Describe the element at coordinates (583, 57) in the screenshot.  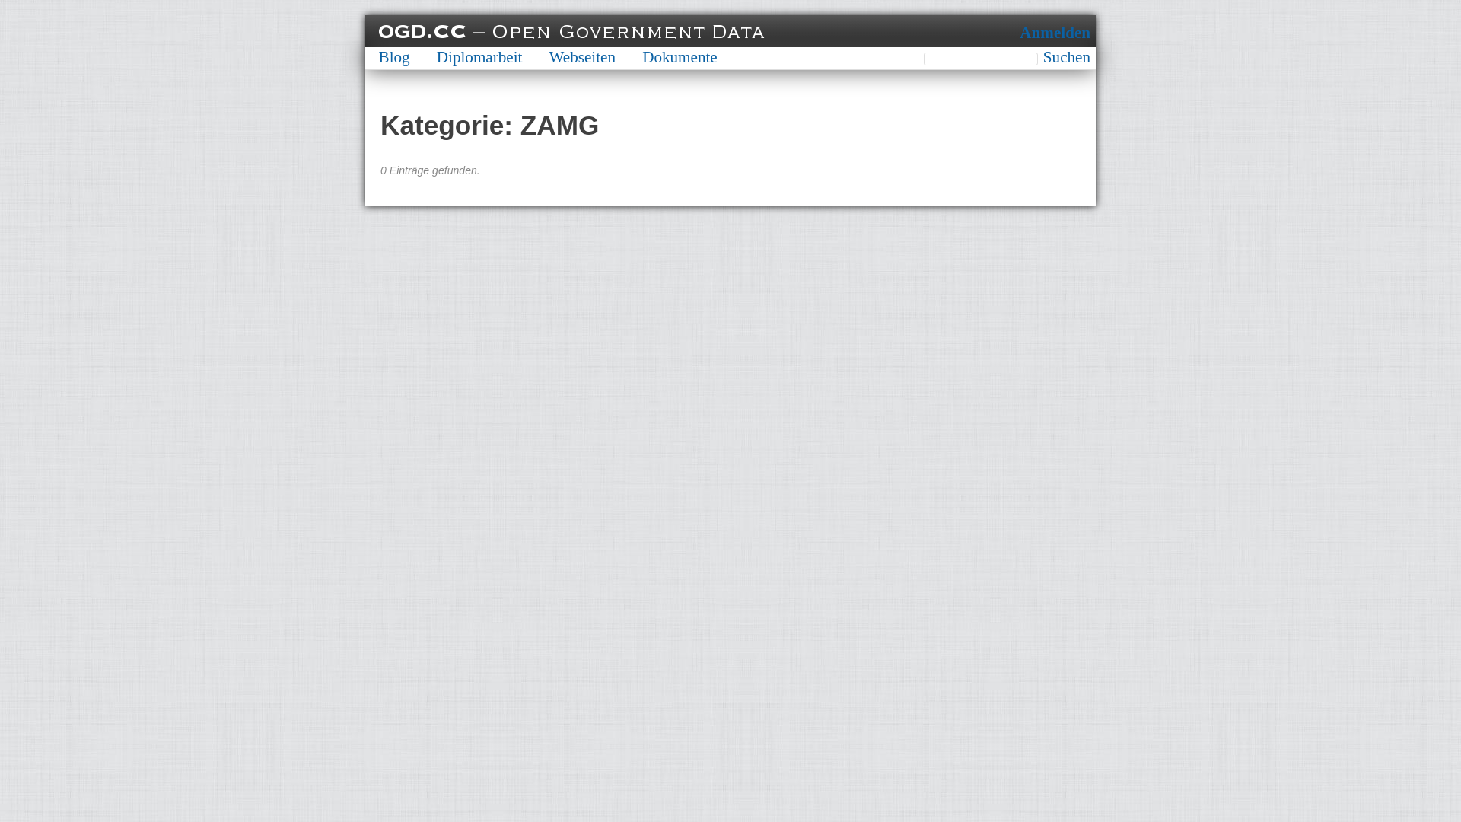
I see `Webseiten` at that location.